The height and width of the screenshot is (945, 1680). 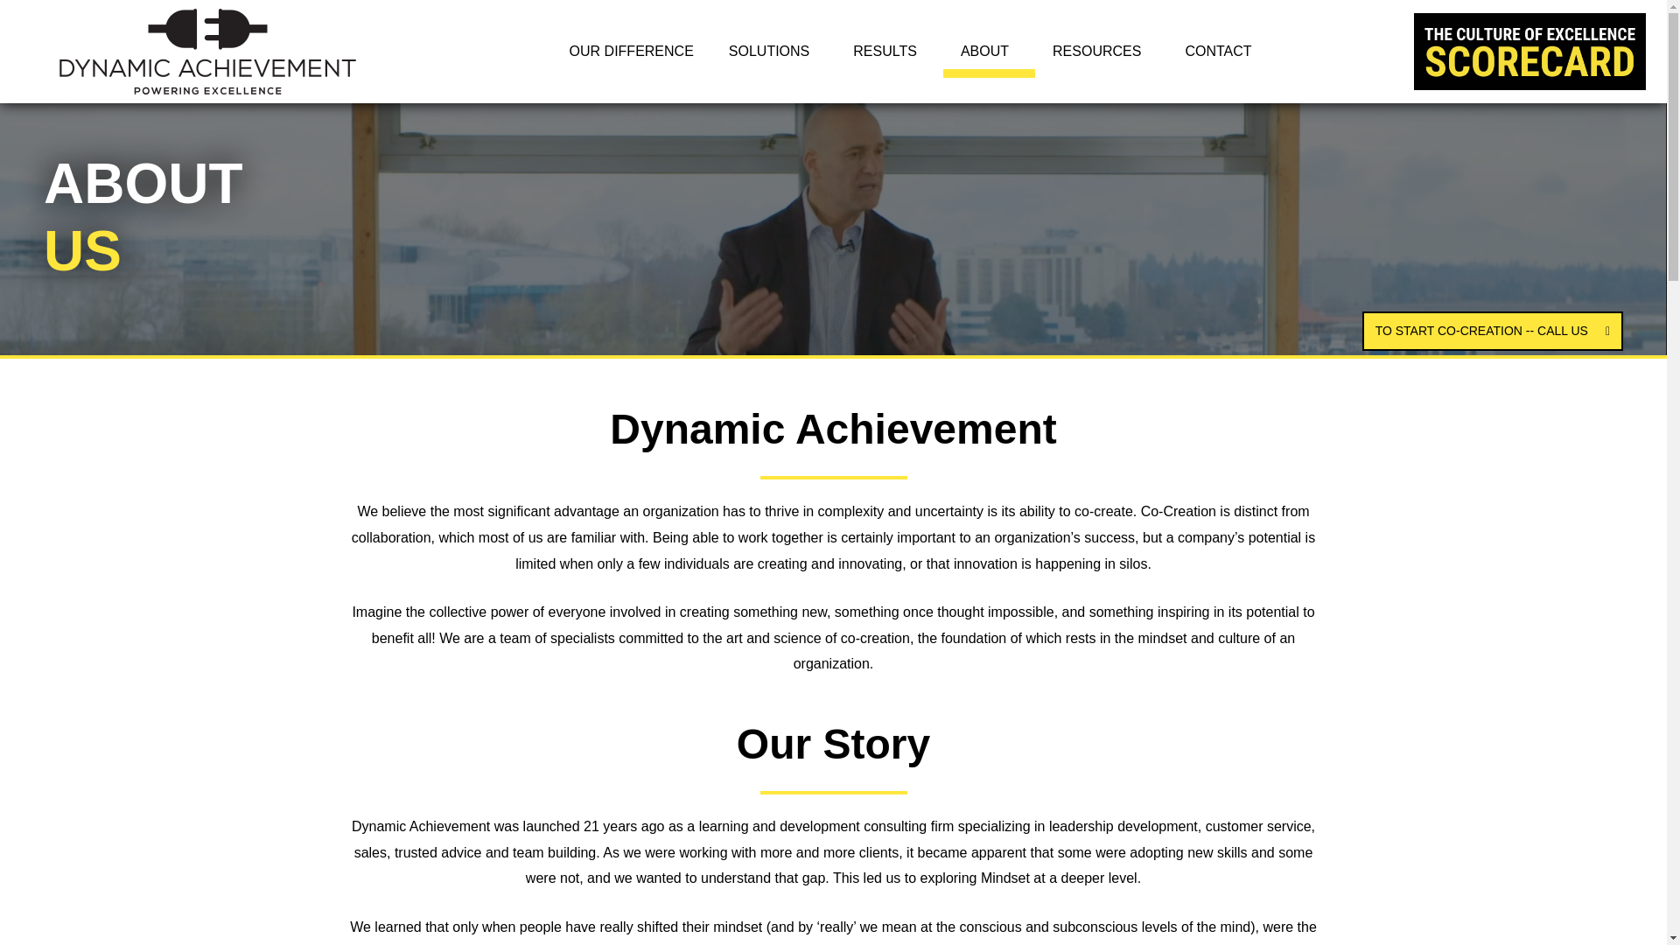 What do you see at coordinates (773, 51) in the screenshot?
I see `SOLUTIONS` at bounding box center [773, 51].